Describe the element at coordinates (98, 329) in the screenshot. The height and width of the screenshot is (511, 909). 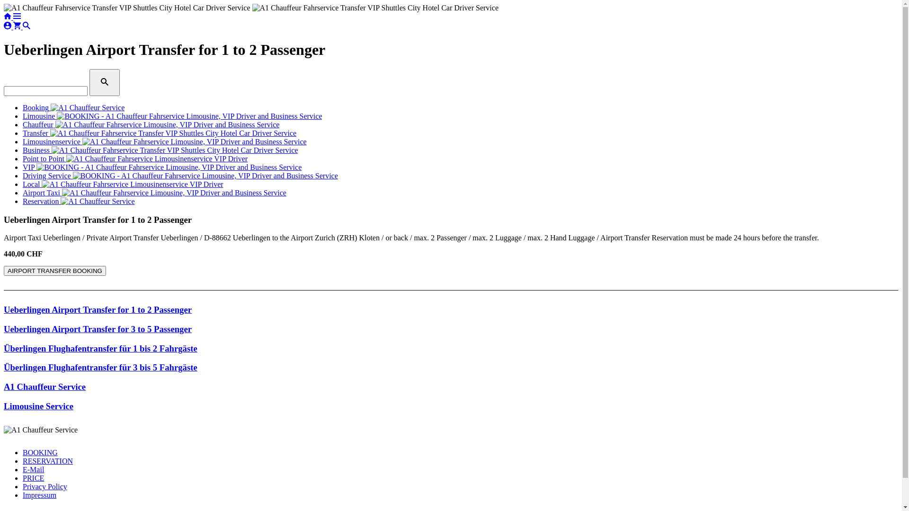
I see `Ueberlingen Airport Transfer for 3 to 5 Passenger` at that location.